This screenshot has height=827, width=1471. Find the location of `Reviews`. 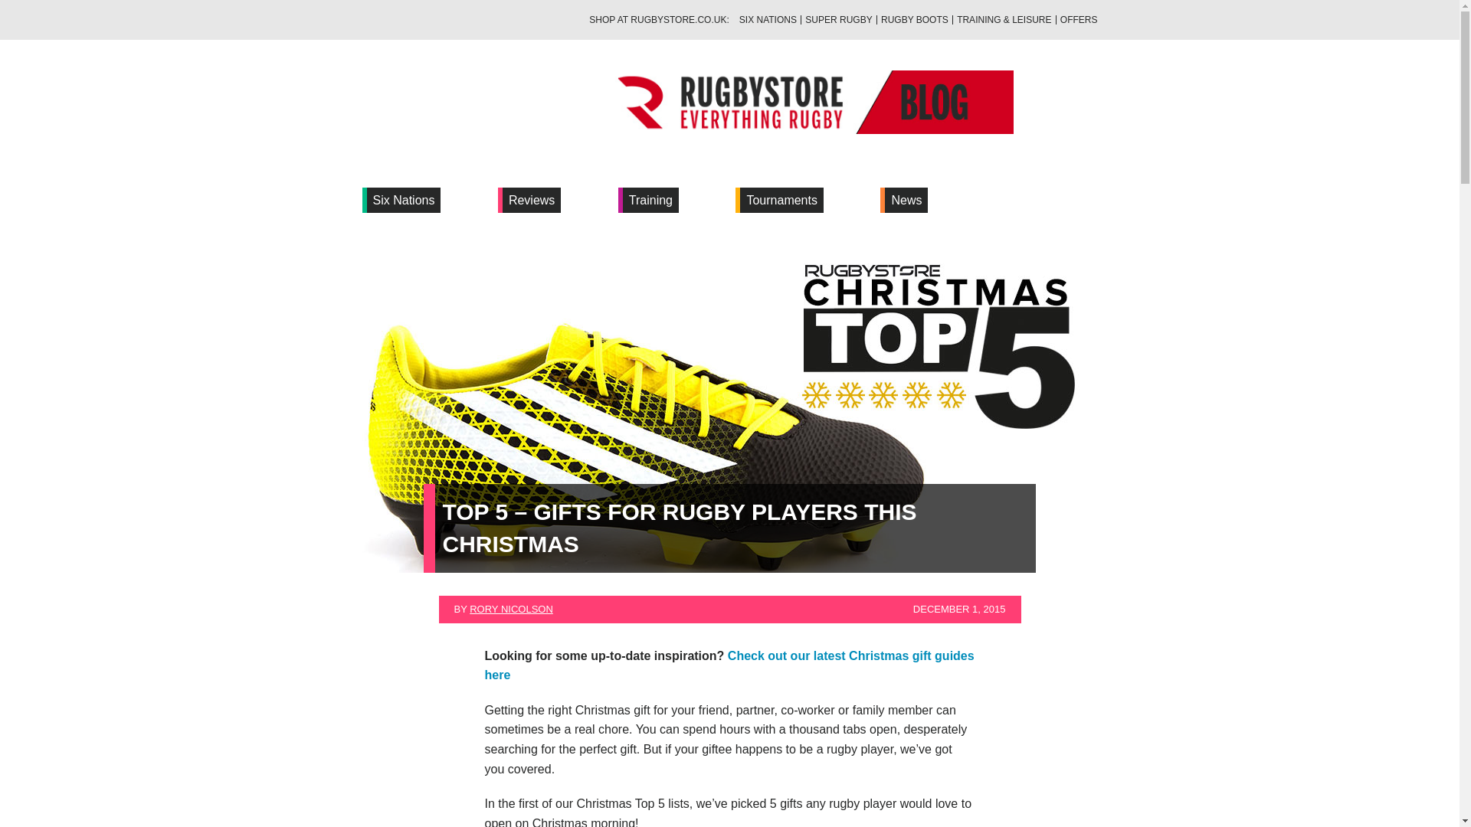

Reviews is located at coordinates (532, 201).